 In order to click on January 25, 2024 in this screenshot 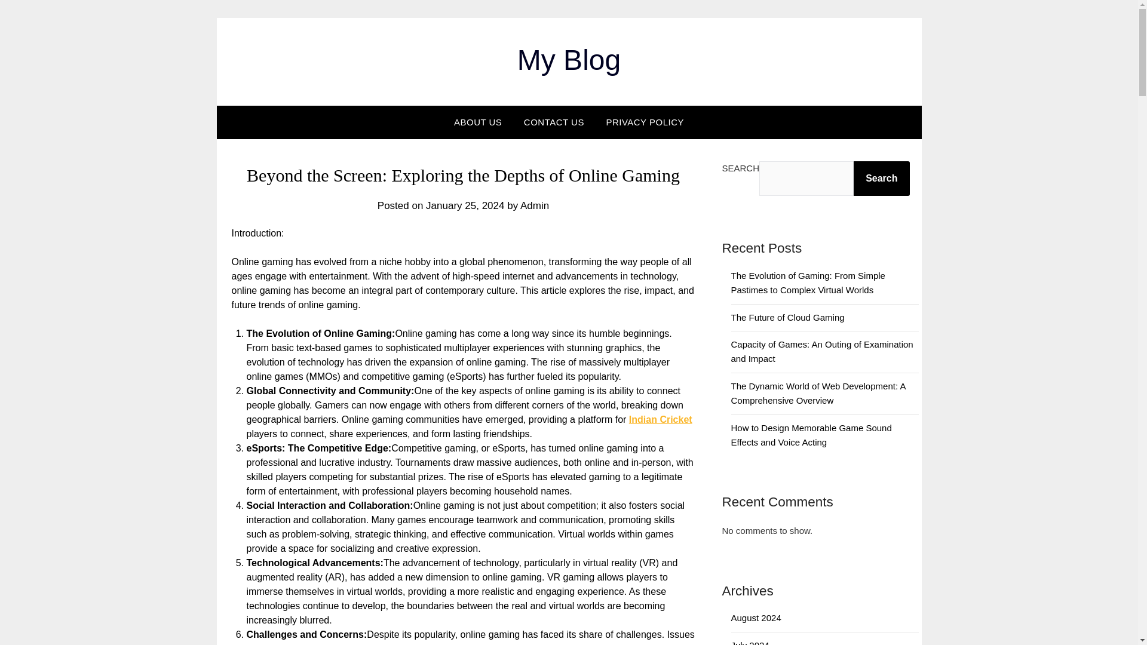, I will do `click(465, 205)`.